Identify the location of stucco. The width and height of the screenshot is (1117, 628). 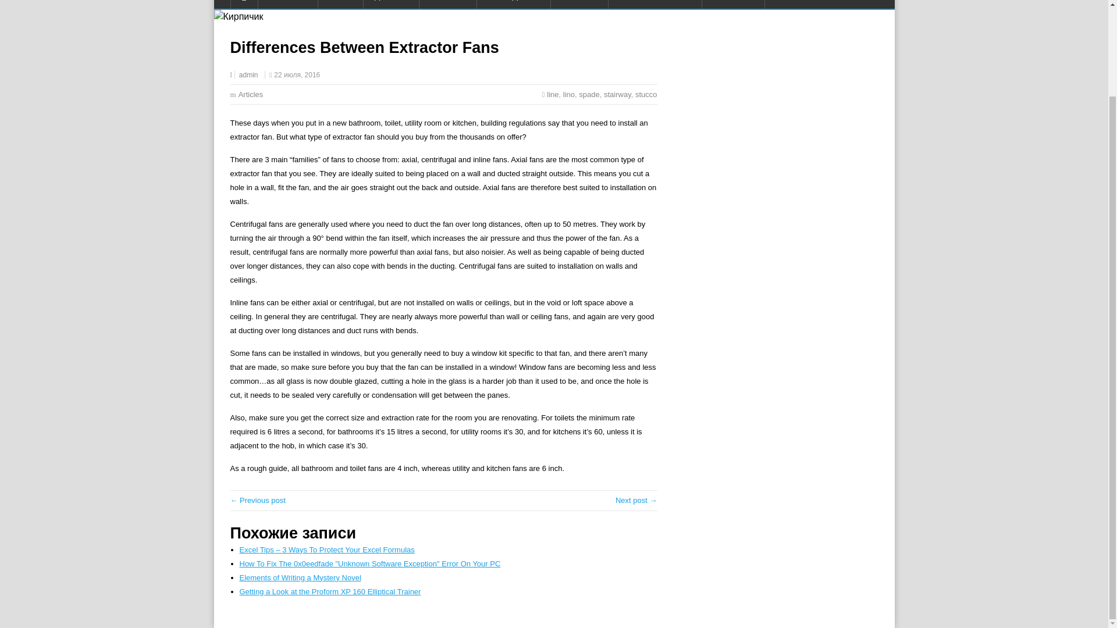
(646, 94).